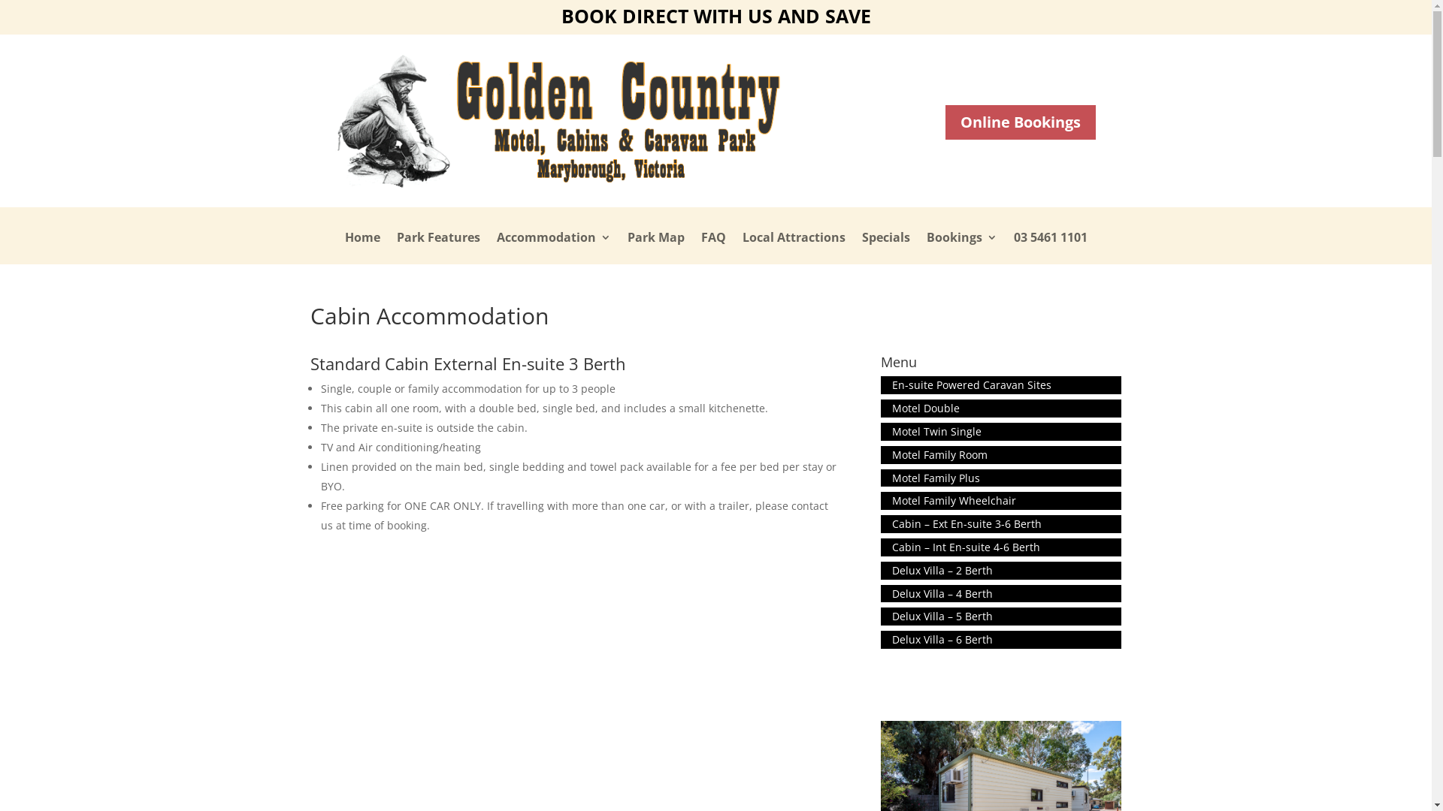 Image resolution: width=1443 pixels, height=811 pixels. I want to click on YouTube video player, so click(520, 686).